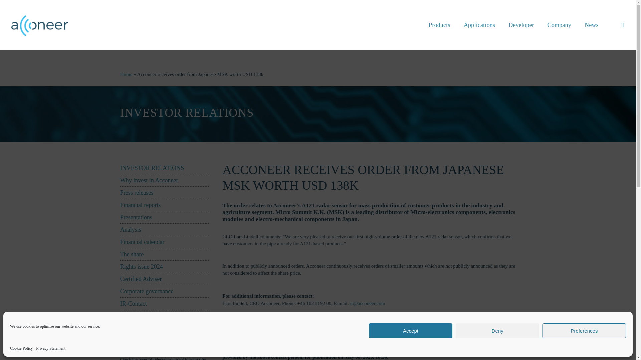 This screenshot has height=360, width=641. I want to click on Preferences, so click(584, 331).